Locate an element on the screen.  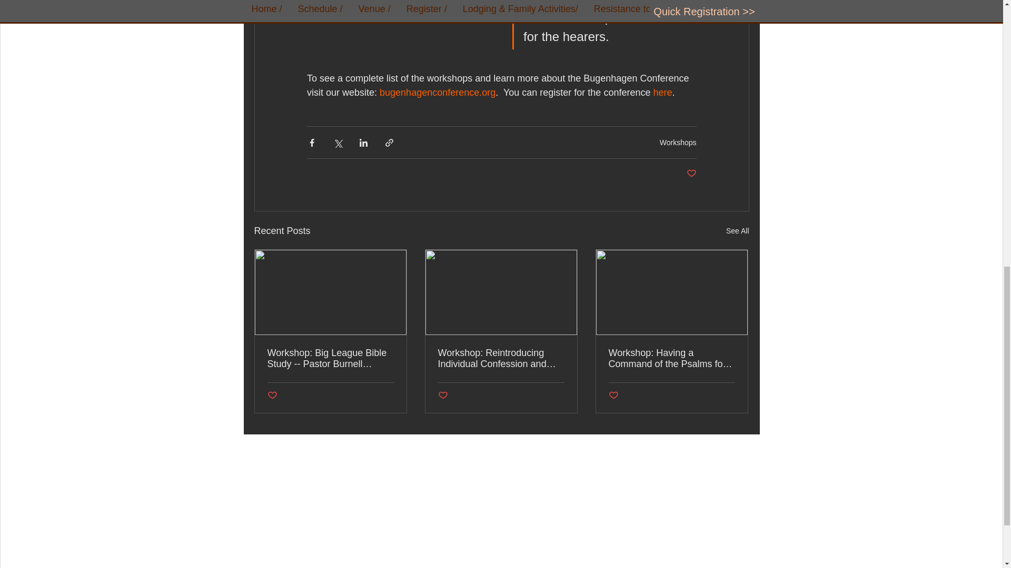
Post not marked as liked is located at coordinates (272, 395).